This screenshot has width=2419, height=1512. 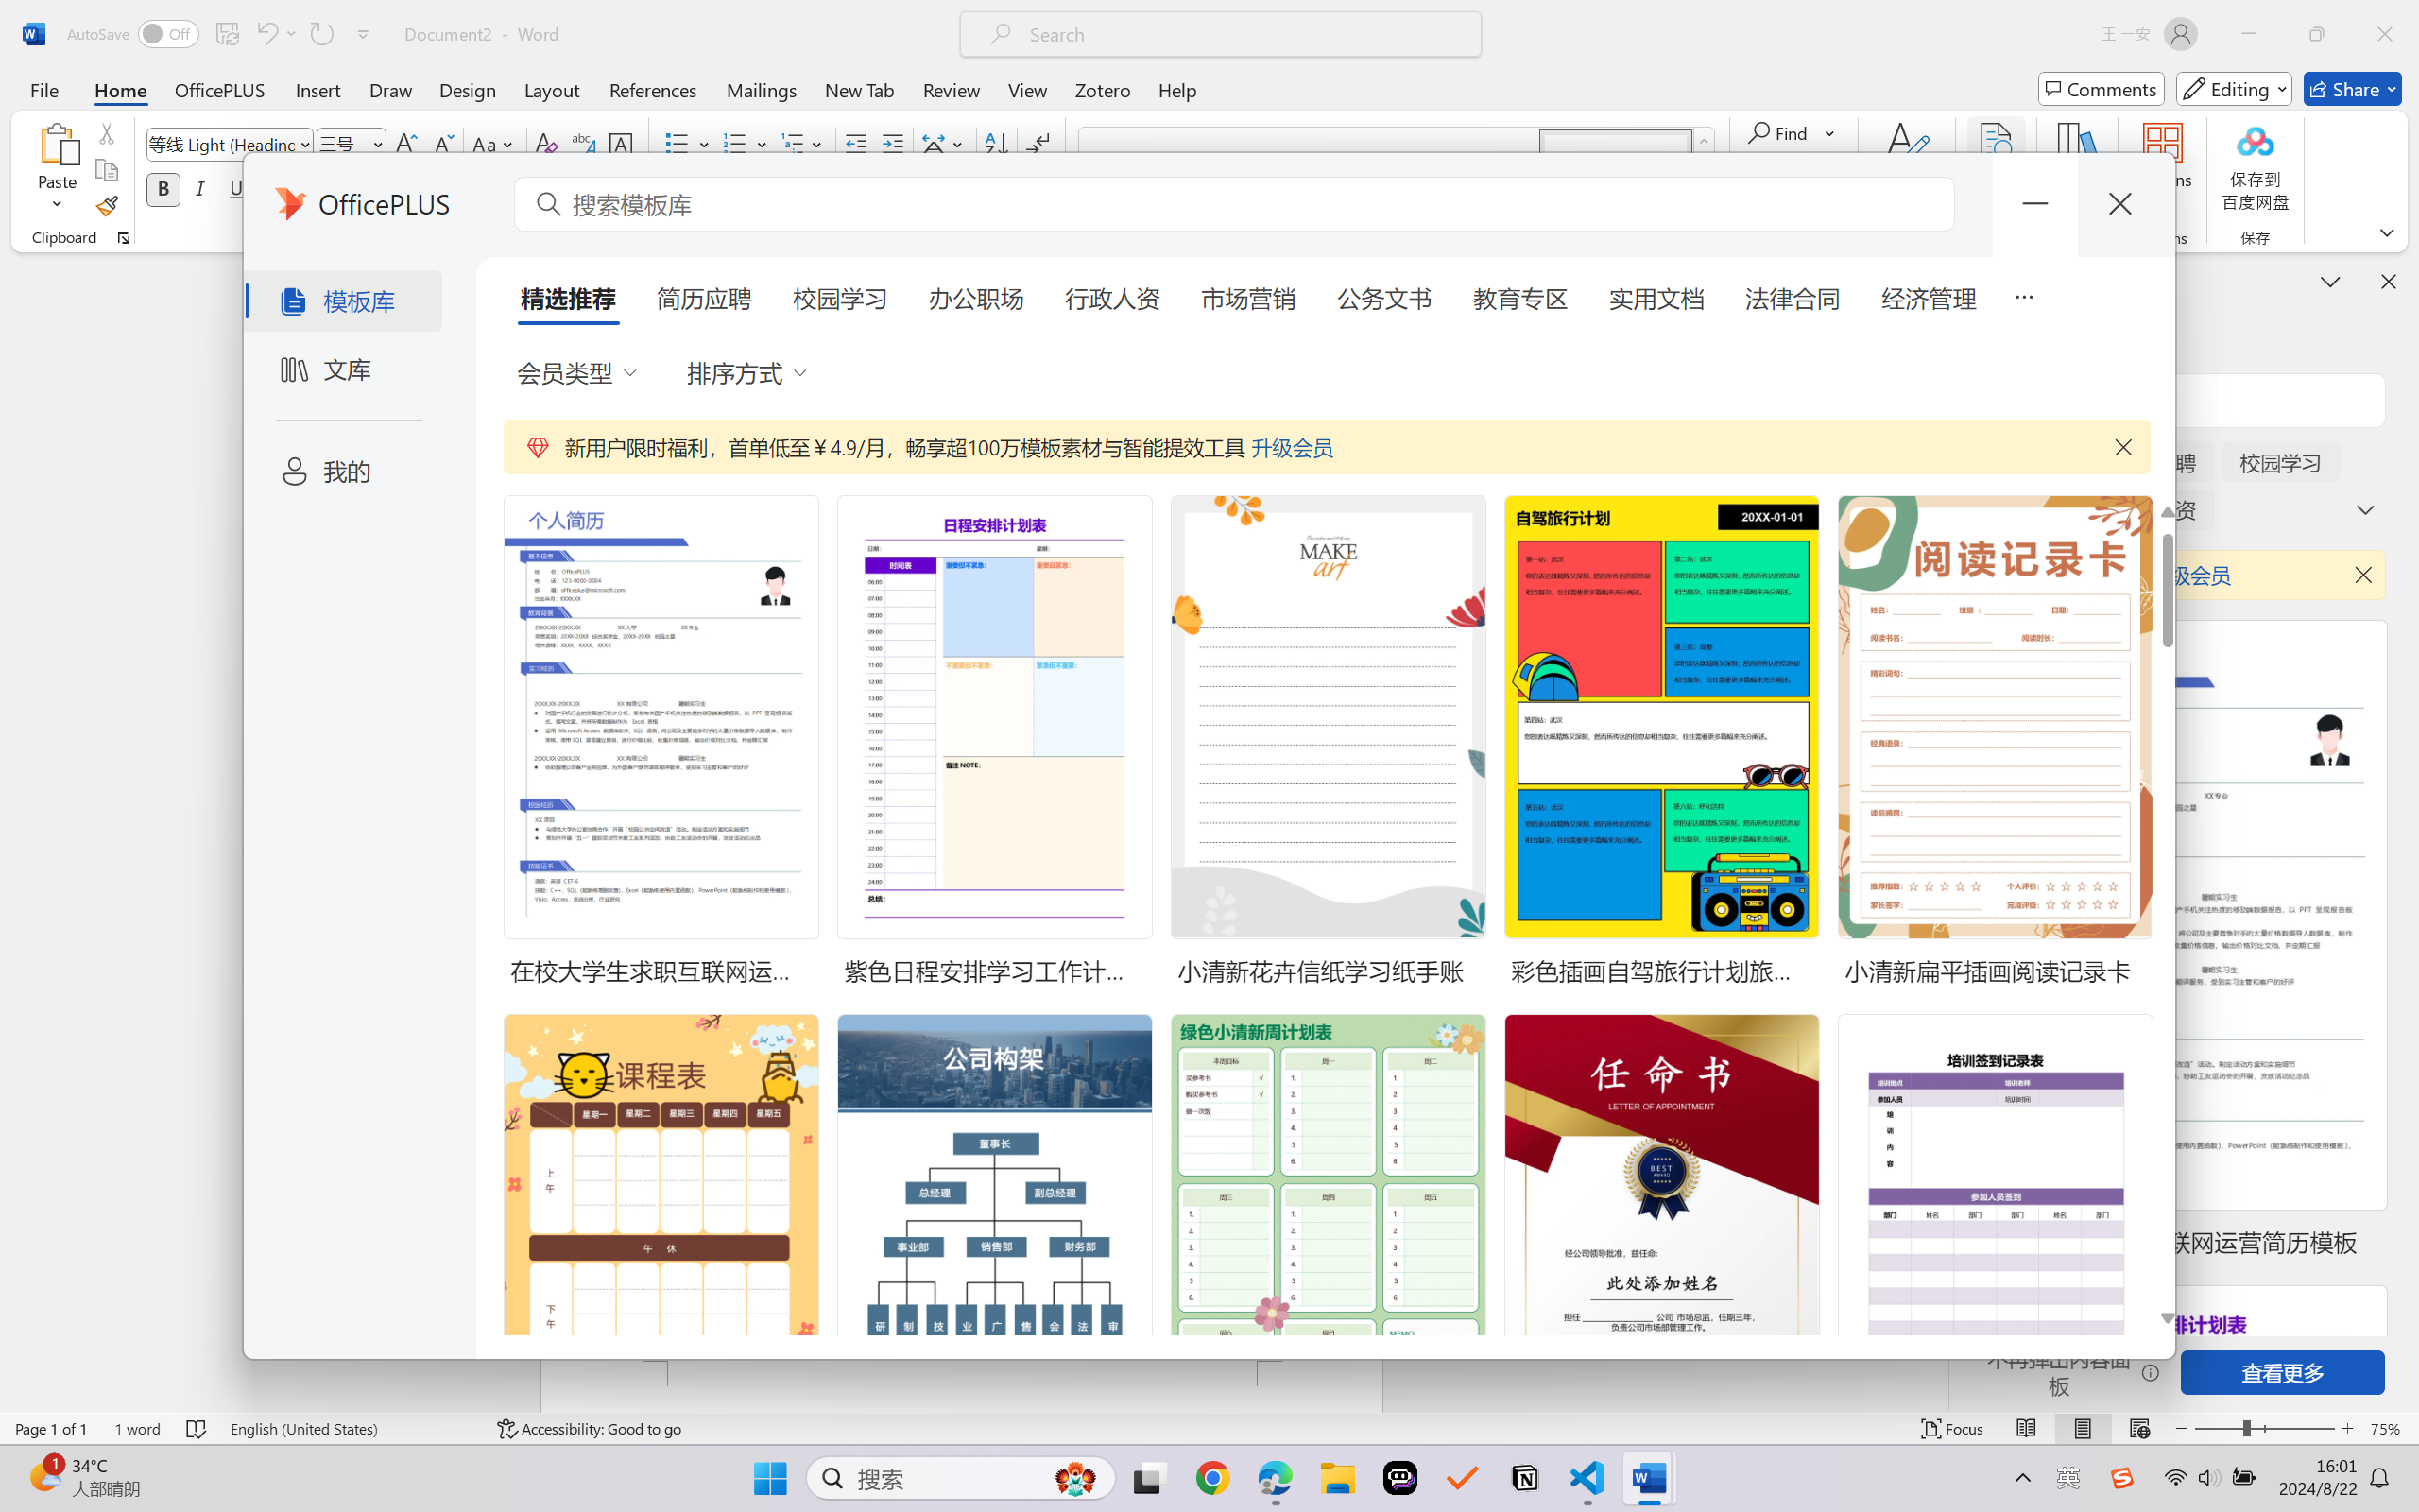 What do you see at coordinates (2084, 1429) in the screenshot?
I see `Print Layout` at bounding box center [2084, 1429].